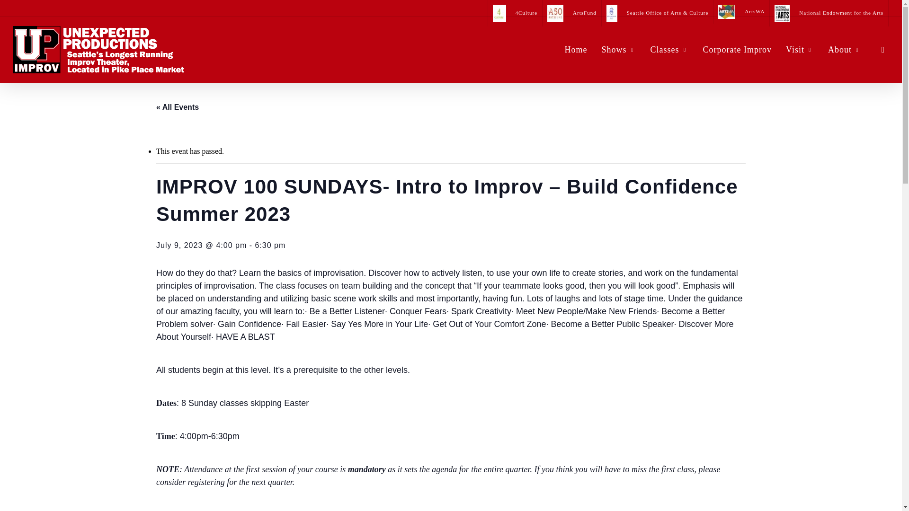 The width and height of the screenshot is (909, 511). What do you see at coordinates (619, 49) in the screenshot?
I see `Shows` at bounding box center [619, 49].